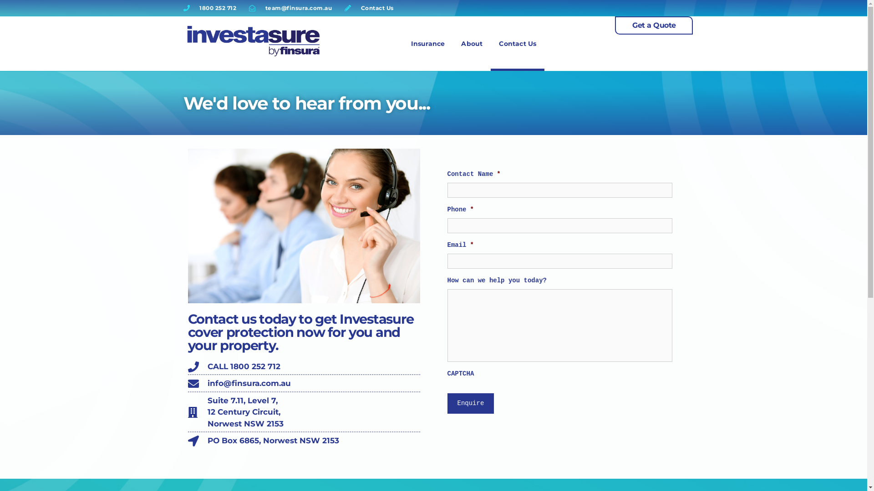 The width and height of the screenshot is (874, 491). Describe the element at coordinates (209, 8) in the screenshot. I see `1800 252 712` at that location.